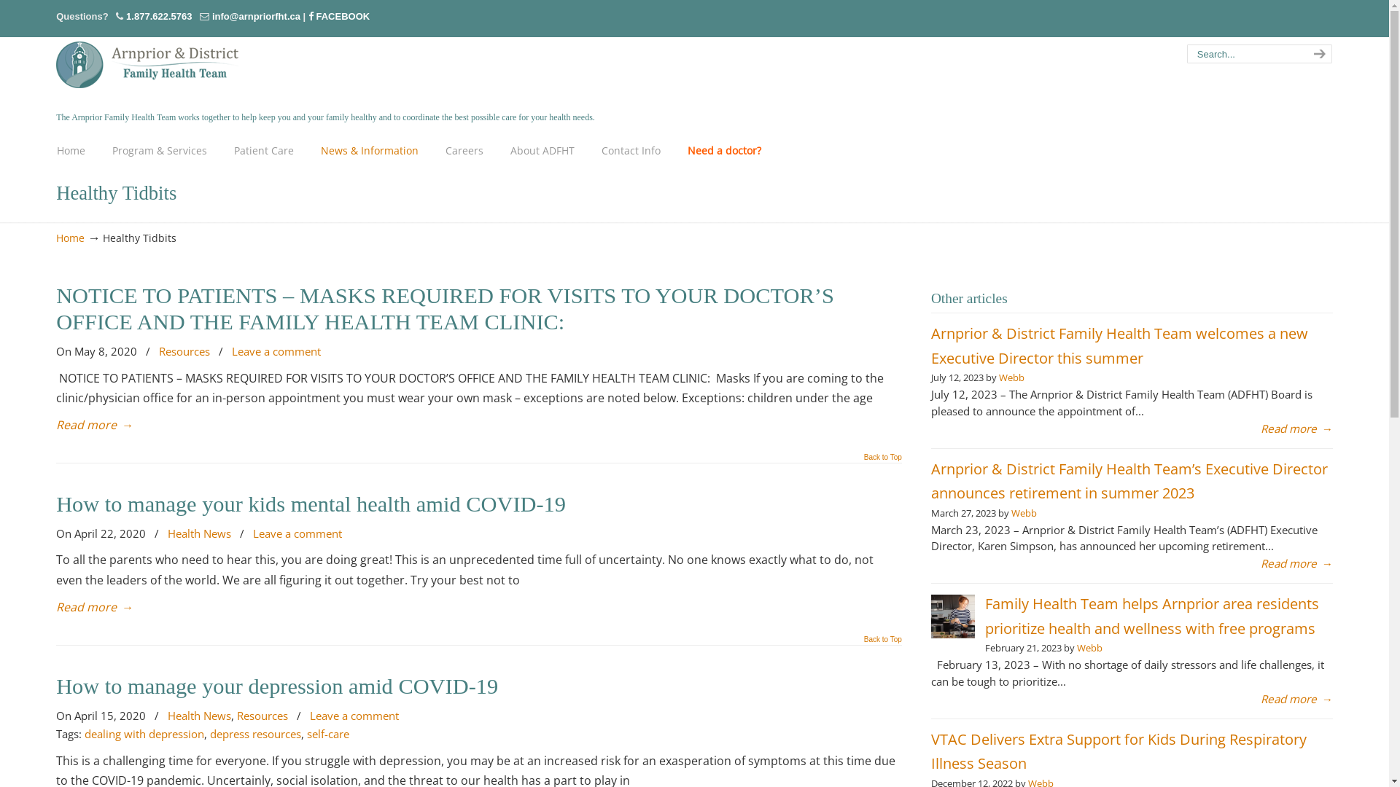 Image resolution: width=1400 pixels, height=787 pixels. I want to click on Resources, so click(184, 352).